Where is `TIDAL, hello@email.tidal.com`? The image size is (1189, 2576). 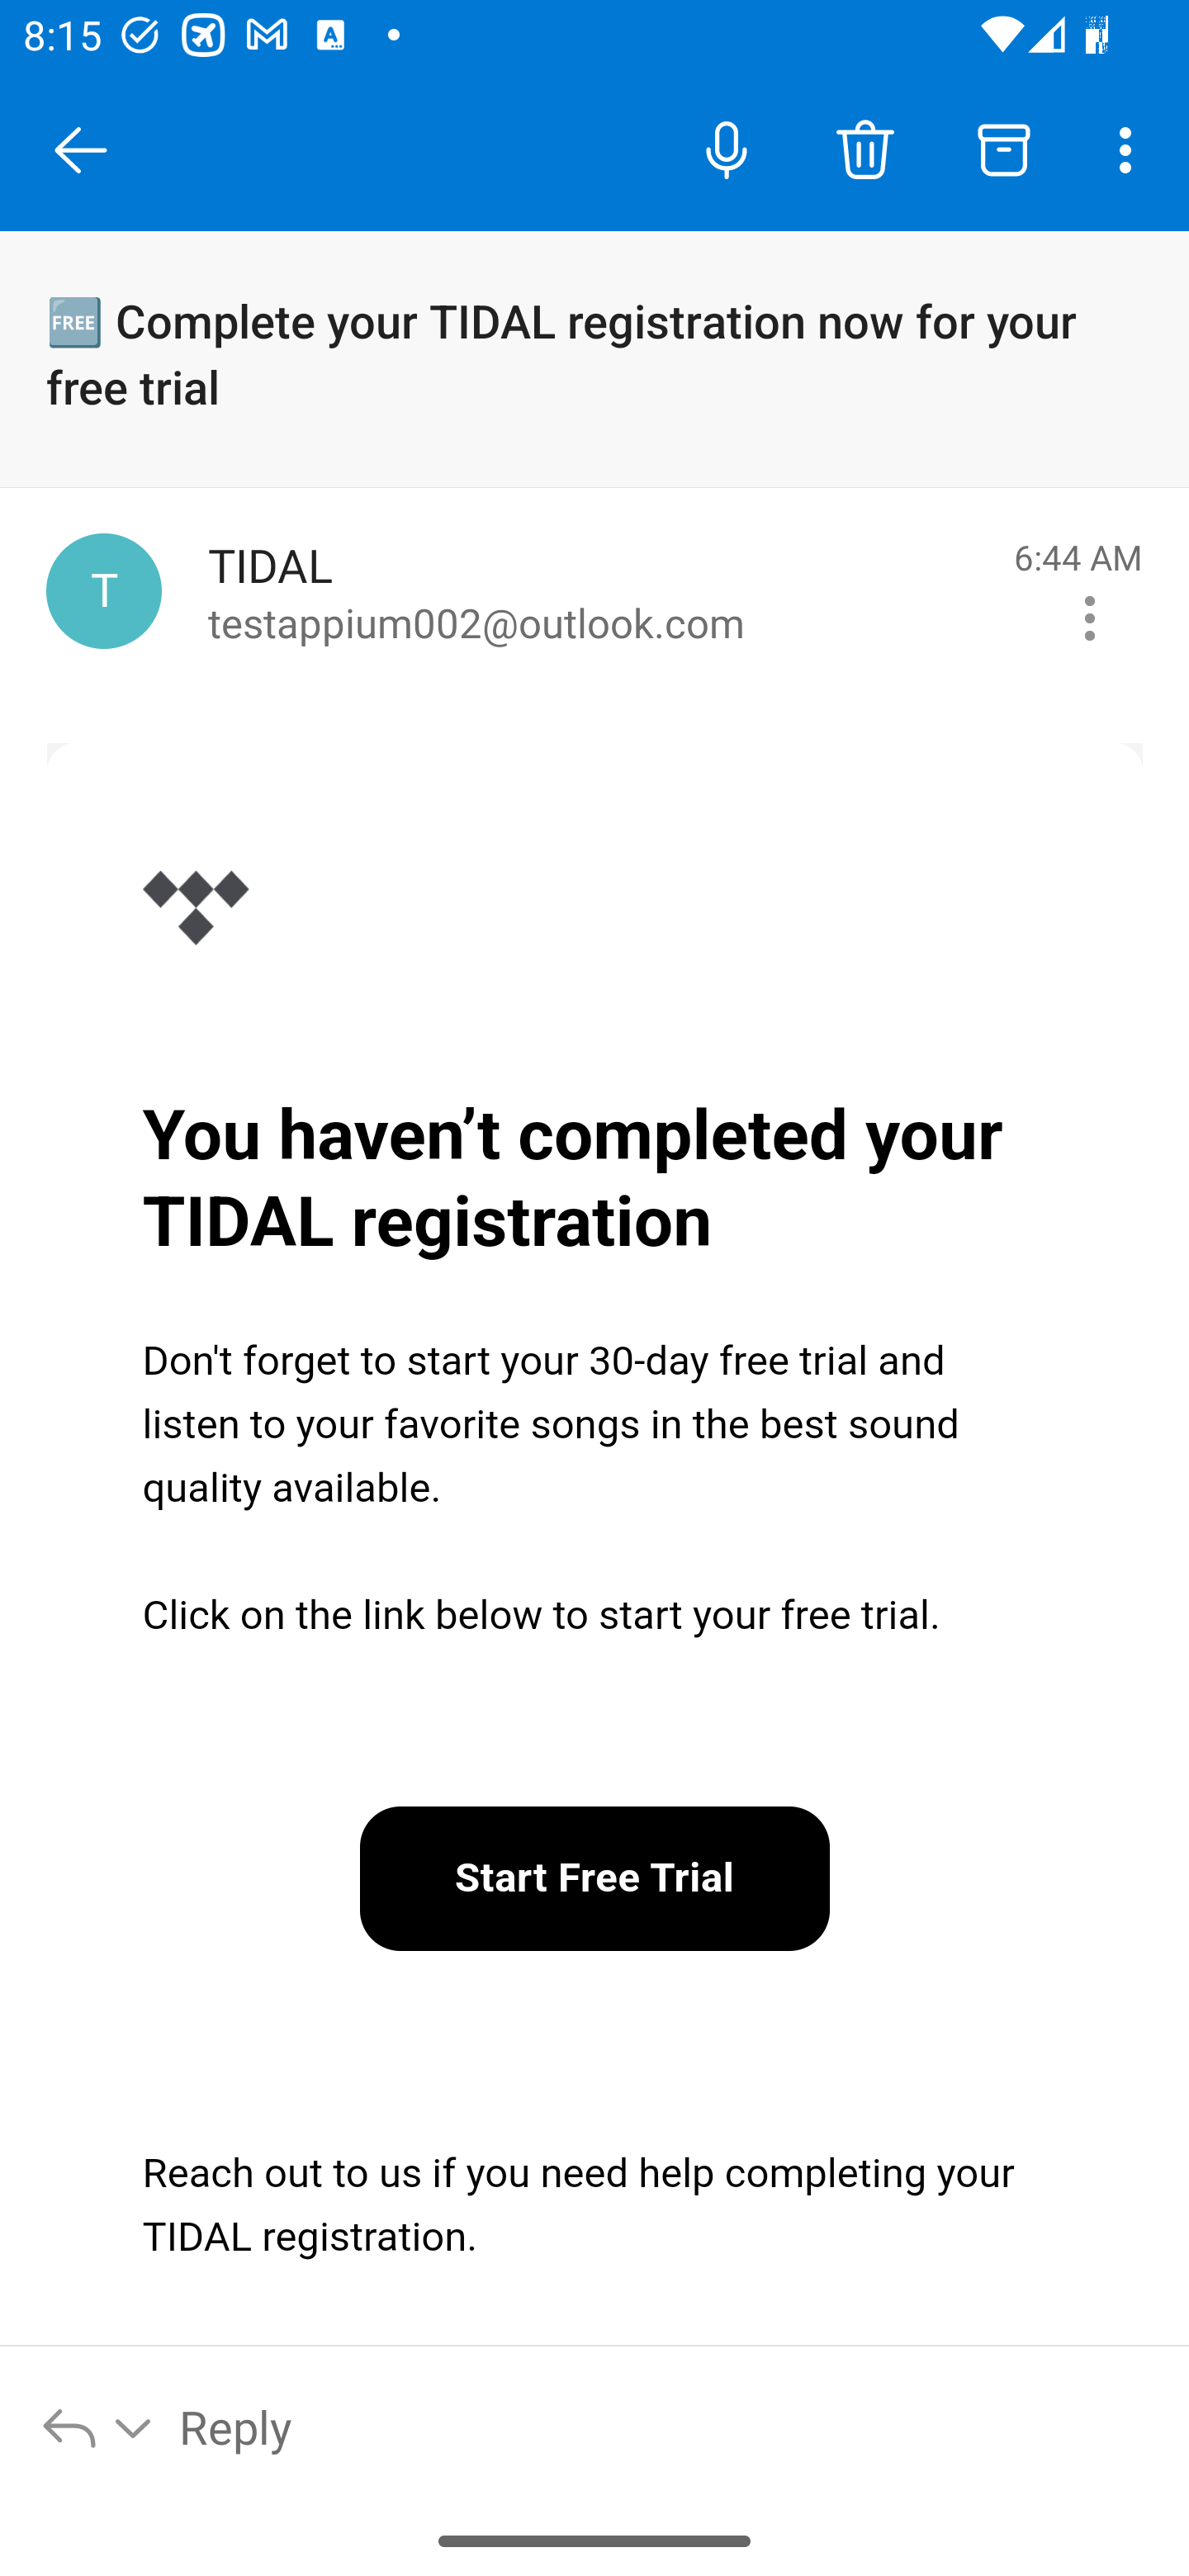 TIDAL, hello@email.tidal.com is located at coordinates (104, 591).